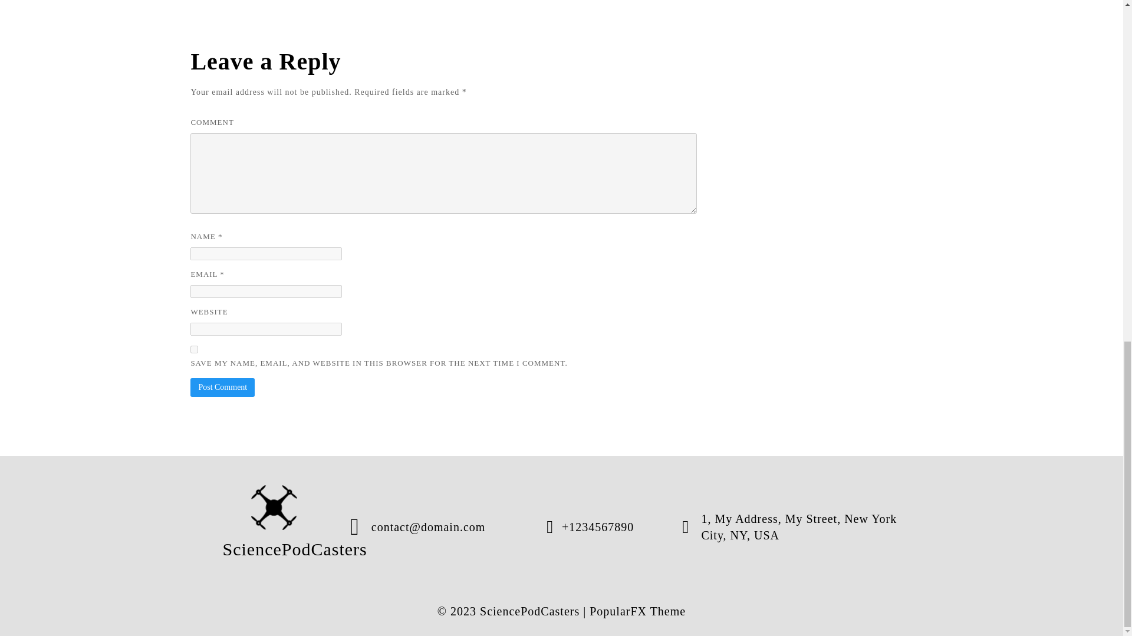 This screenshot has height=636, width=1132. I want to click on PopularFX Theme, so click(638, 611).